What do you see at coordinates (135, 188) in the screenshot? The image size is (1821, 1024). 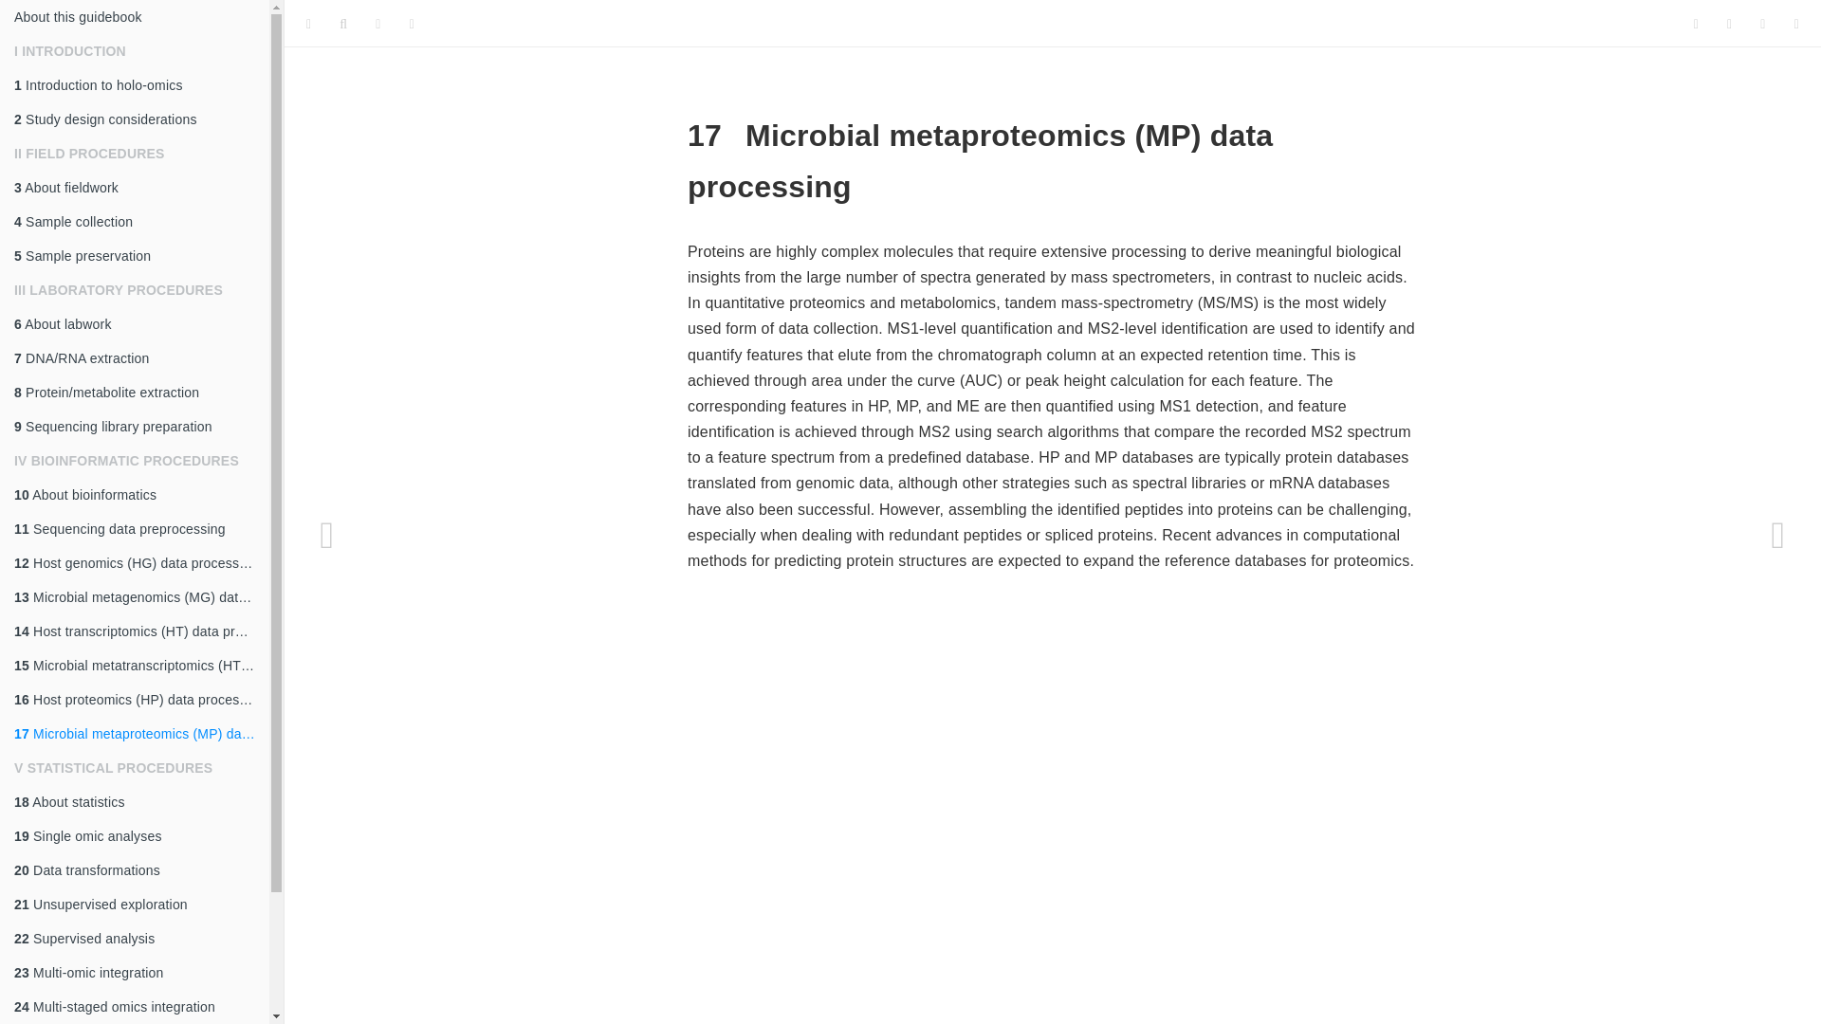 I see `3 About fieldwork` at bounding box center [135, 188].